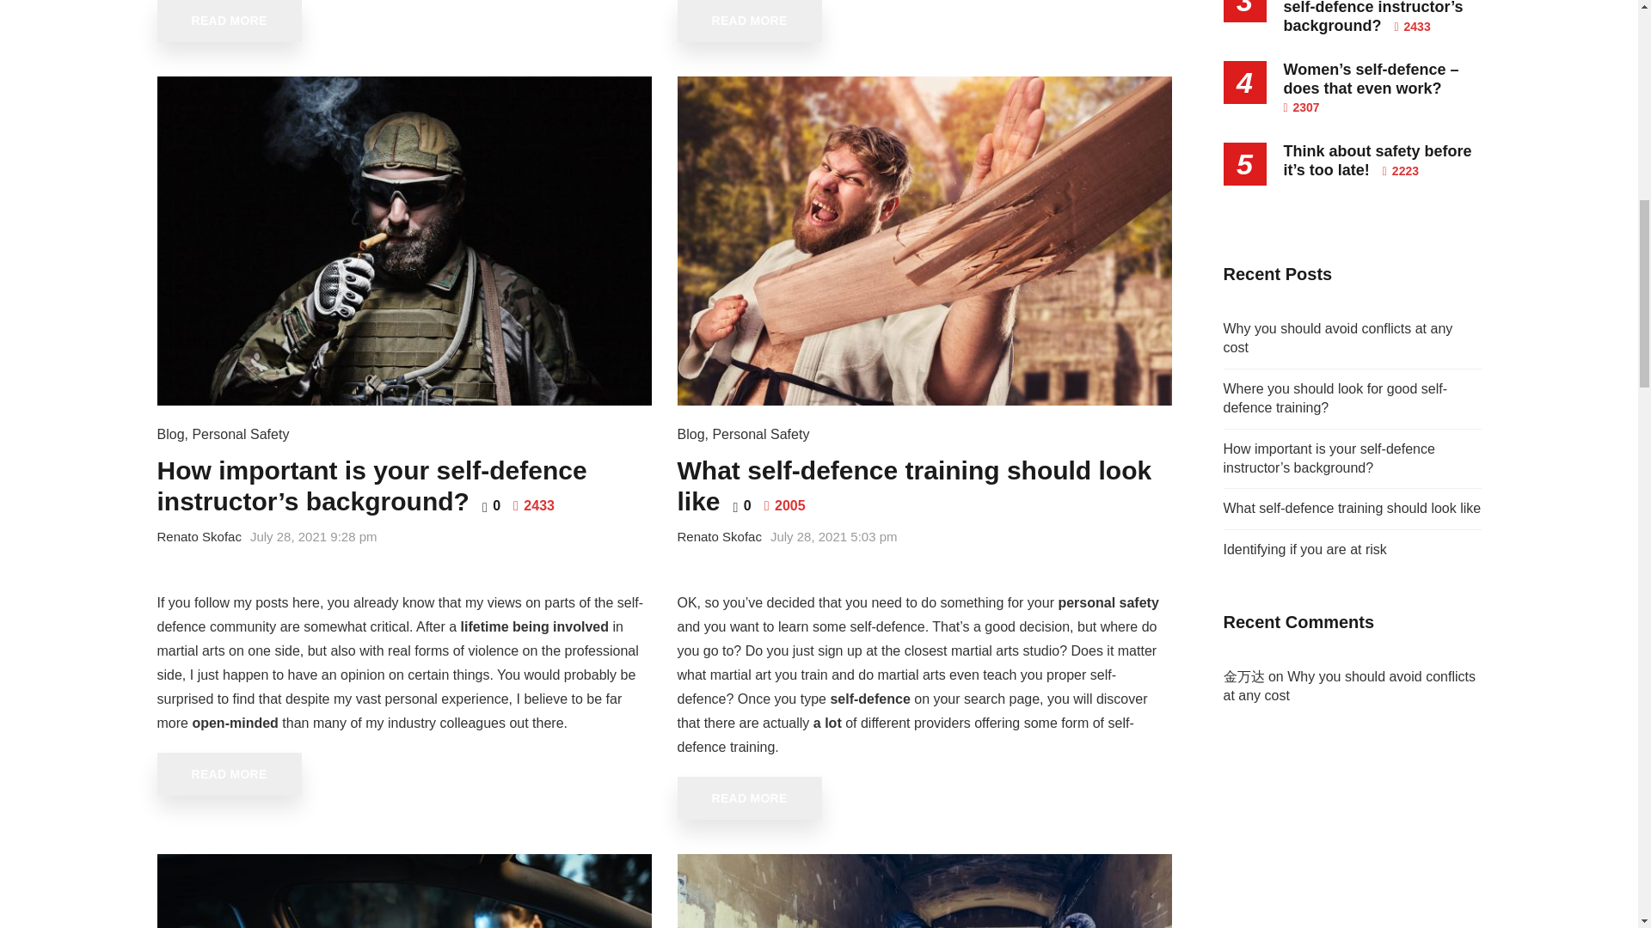 This screenshot has height=928, width=1651. What do you see at coordinates (199, 536) in the screenshot?
I see `View all posts by Renato Skofac` at bounding box center [199, 536].